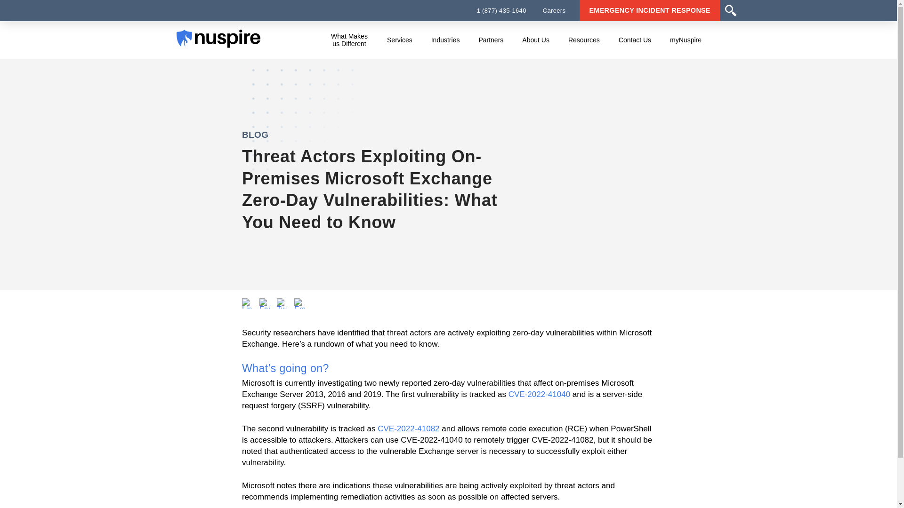 The image size is (904, 508). Describe the element at coordinates (445, 40) in the screenshot. I see `Industries` at that location.